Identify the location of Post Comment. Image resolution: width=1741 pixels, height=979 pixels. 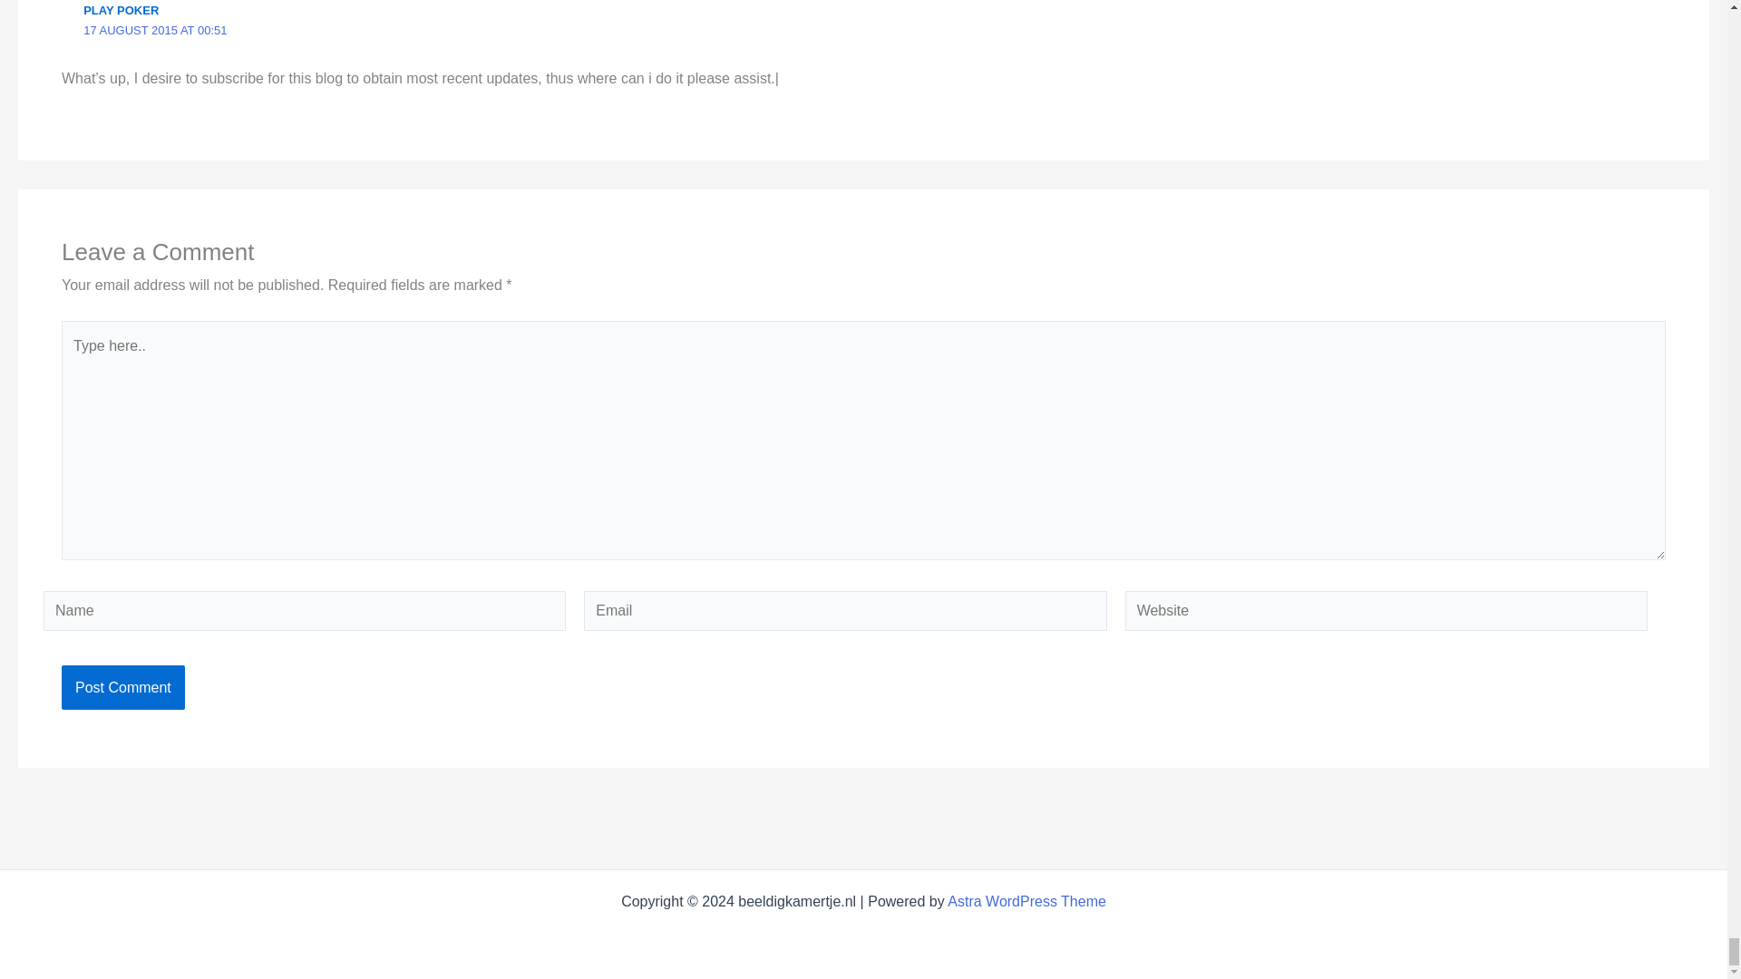
(122, 688).